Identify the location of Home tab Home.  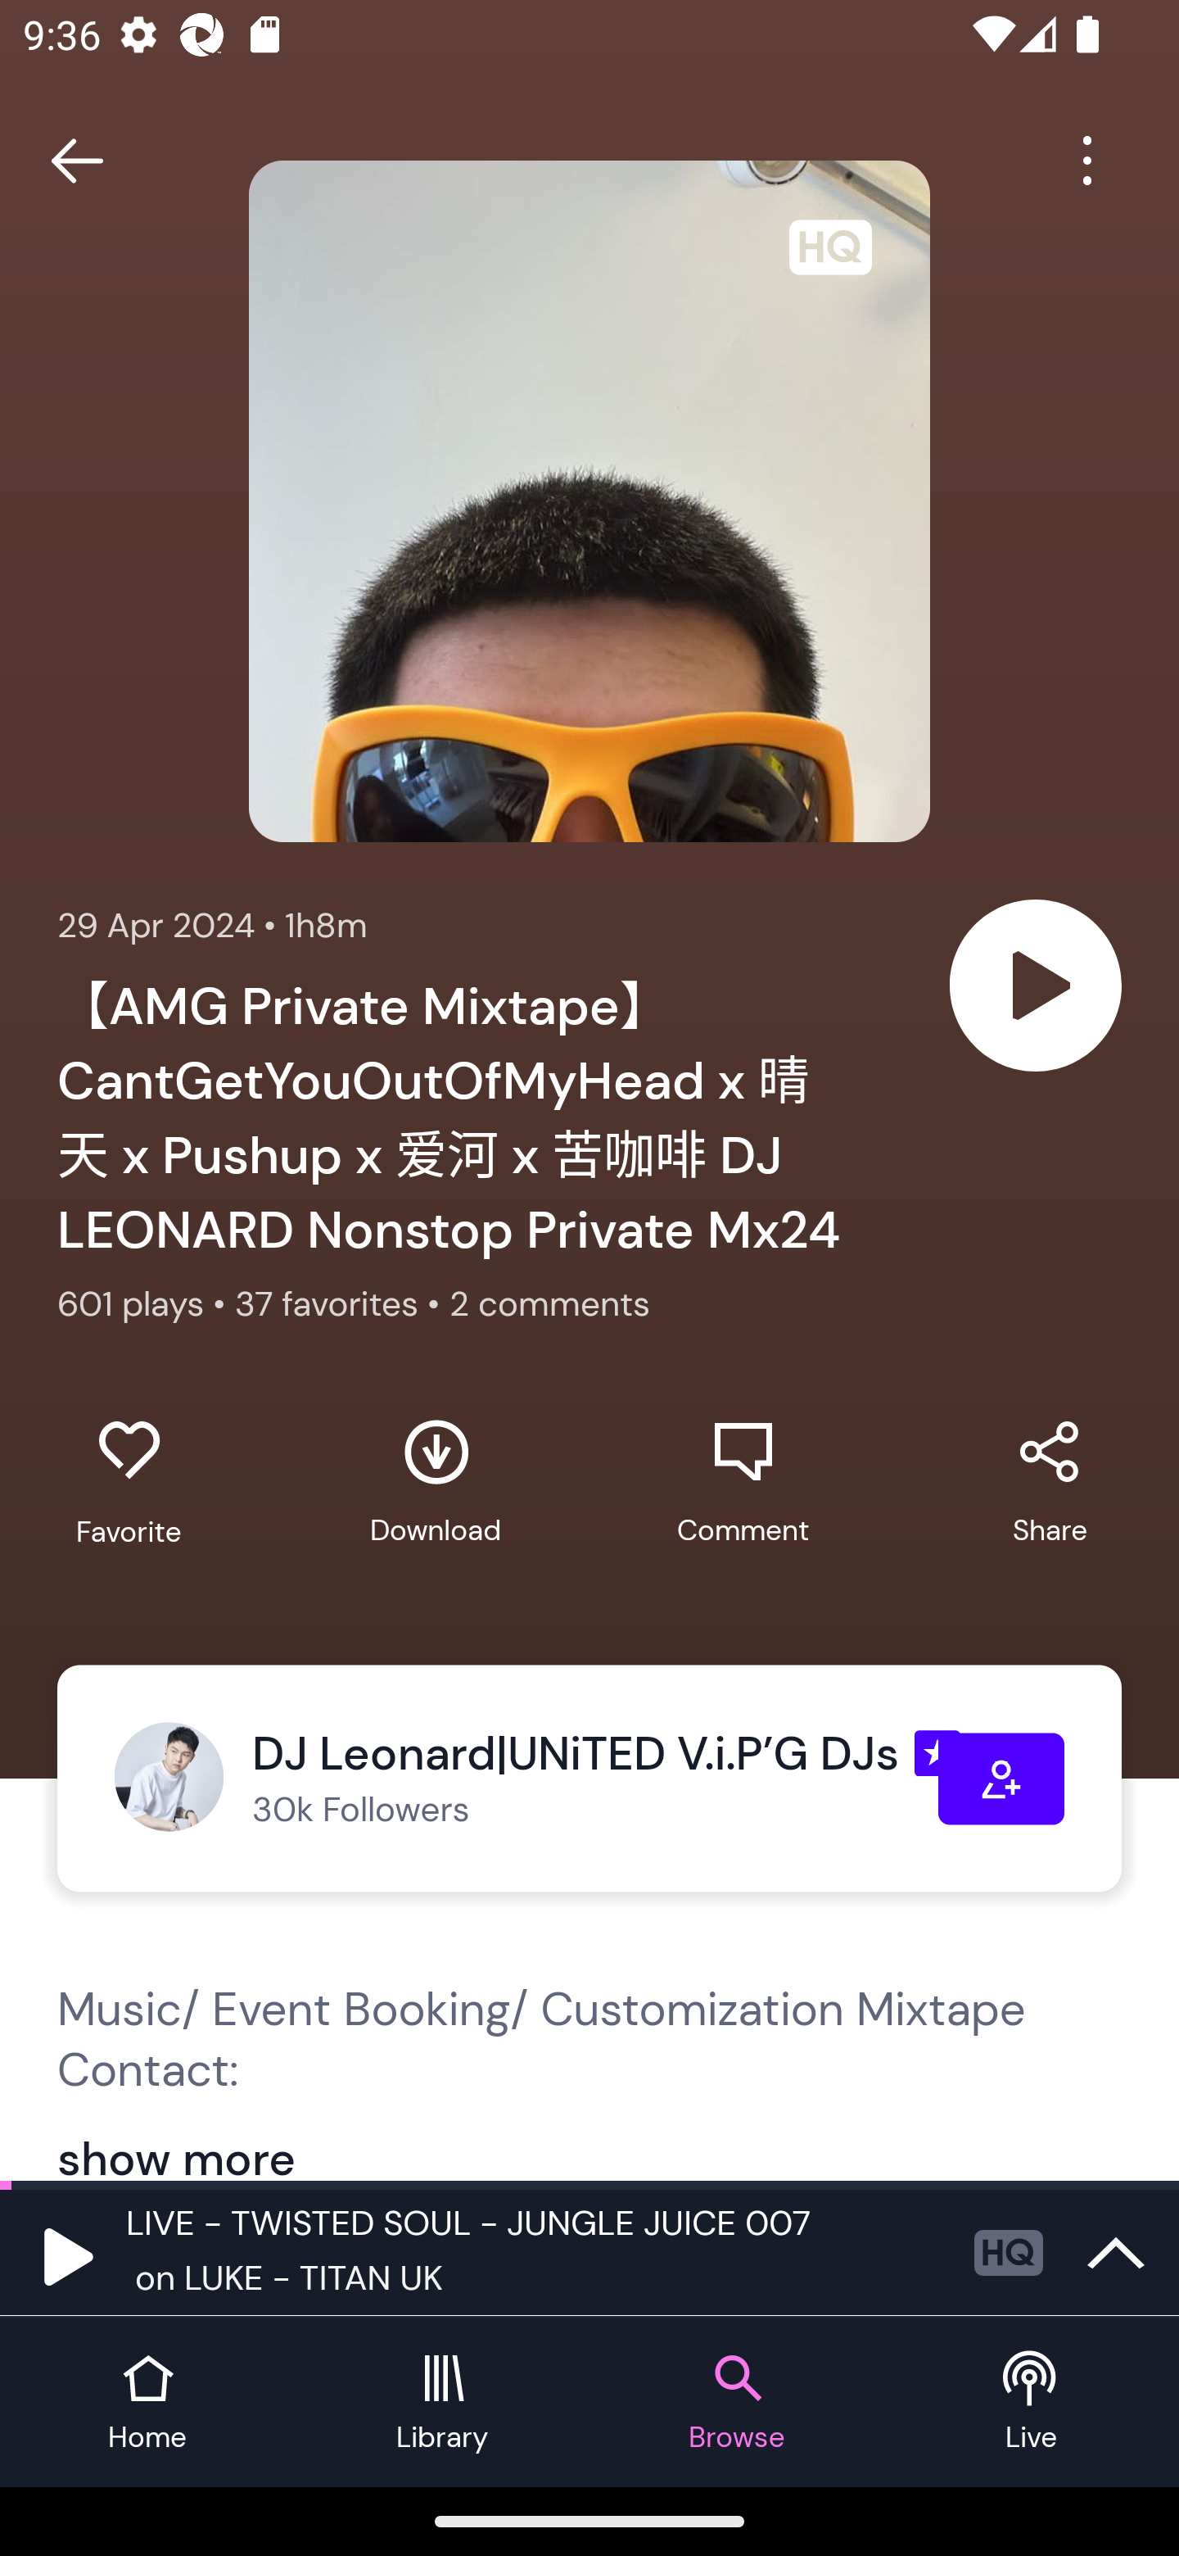
(147, 2402).